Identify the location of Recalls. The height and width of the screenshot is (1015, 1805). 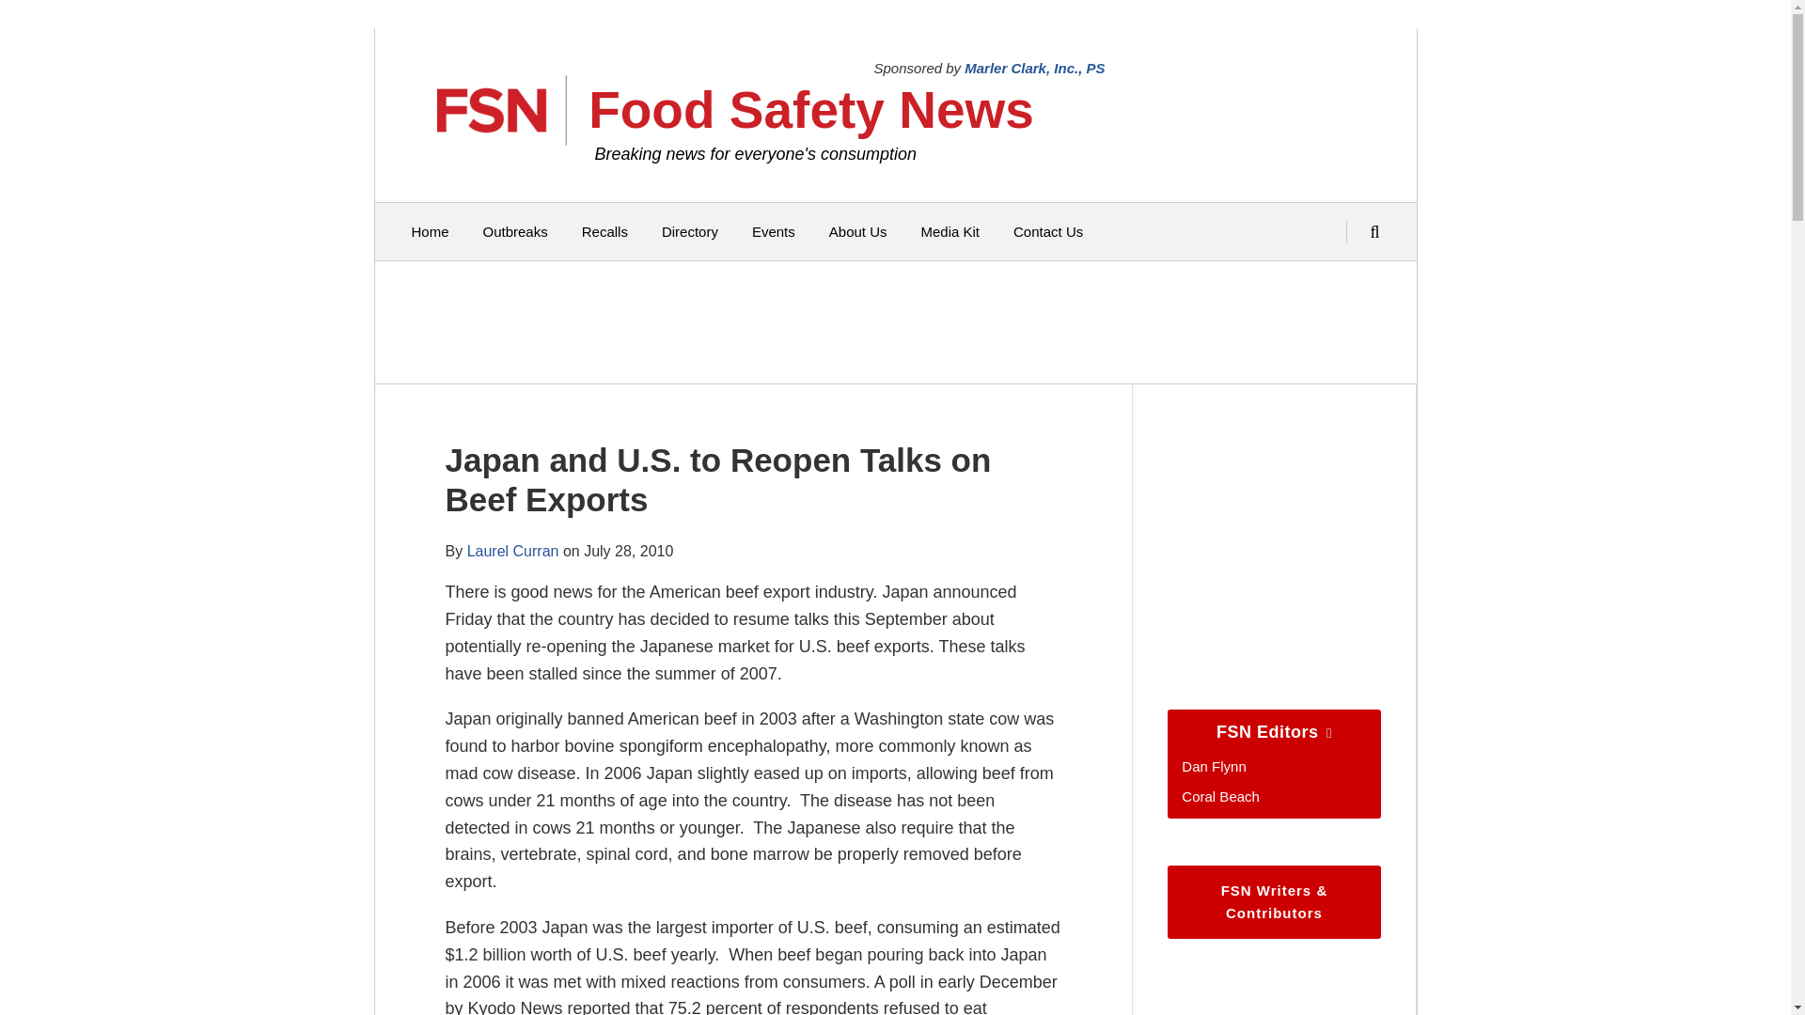
(604, 232).